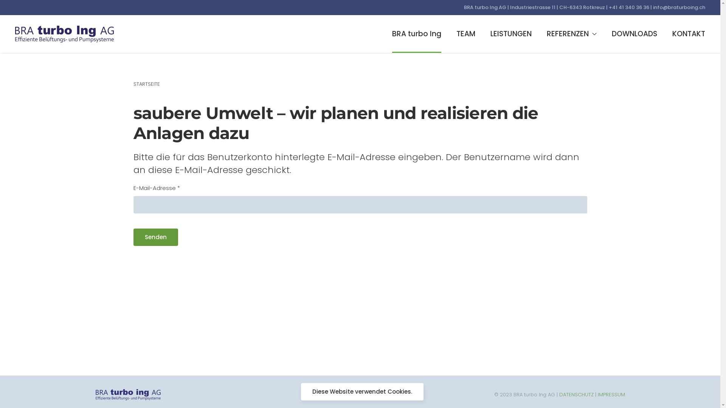 This screenshot has width=726, height=408. What do you see at coordinates (362, 392) in the screenshot?
I see `Diese Website verwendet Cookies.` at bounding box center [362, 392].